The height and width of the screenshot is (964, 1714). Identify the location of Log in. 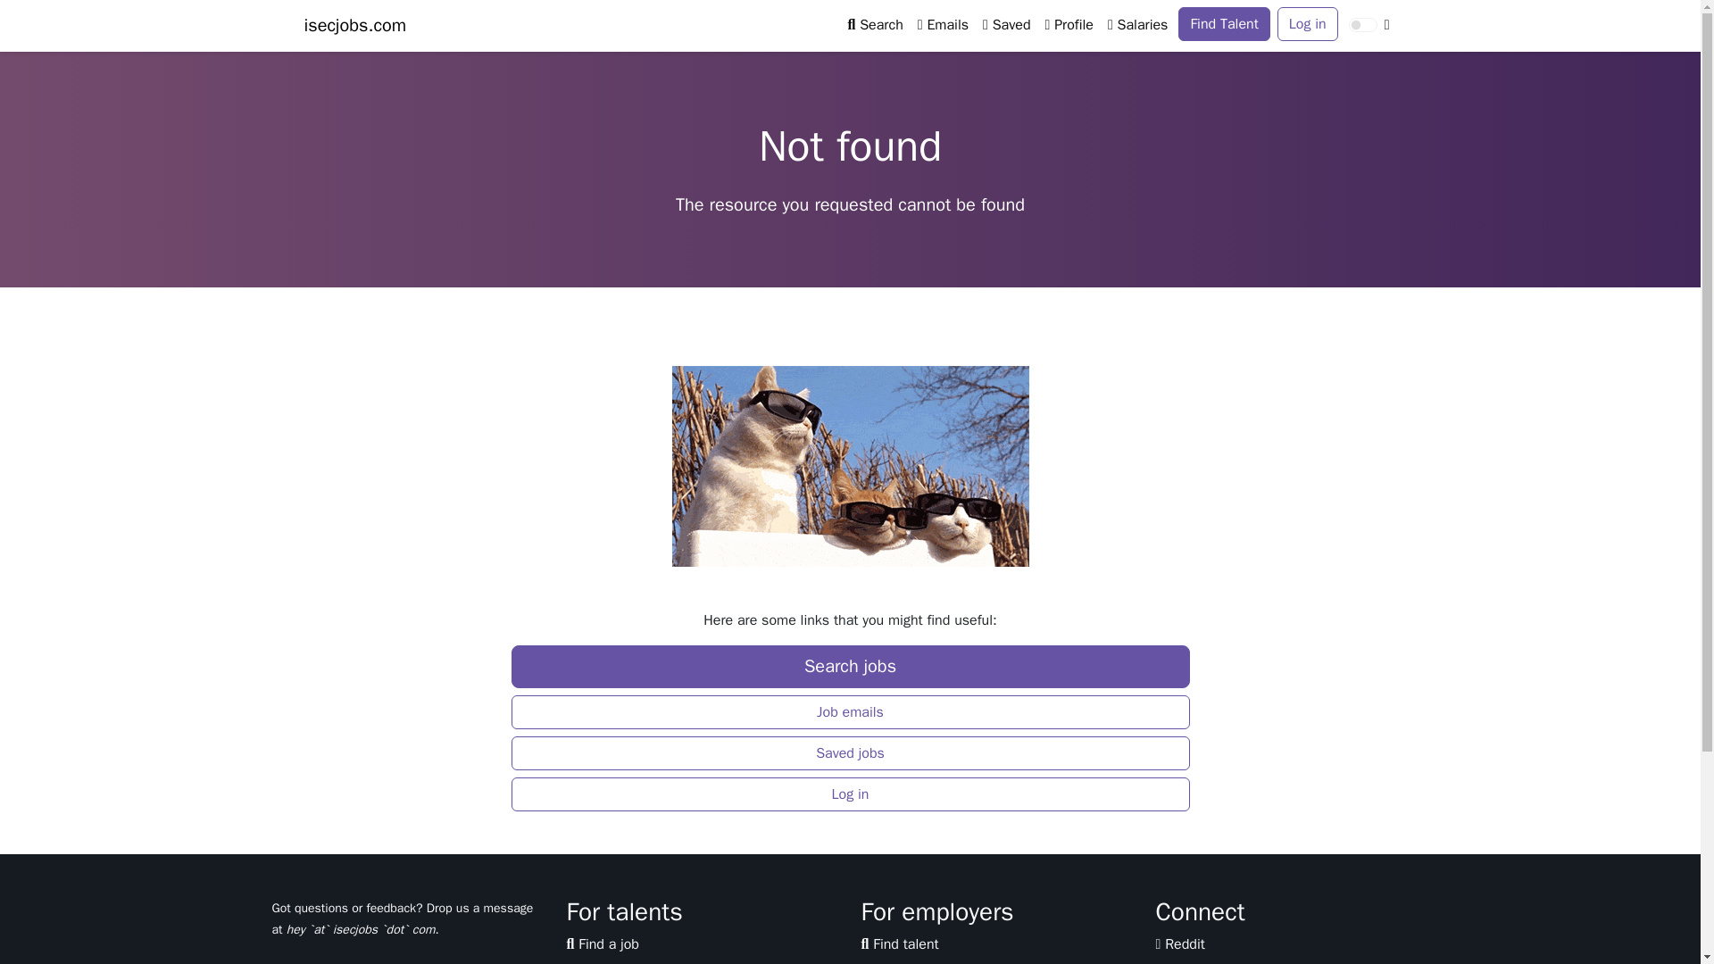
(1307, 23).